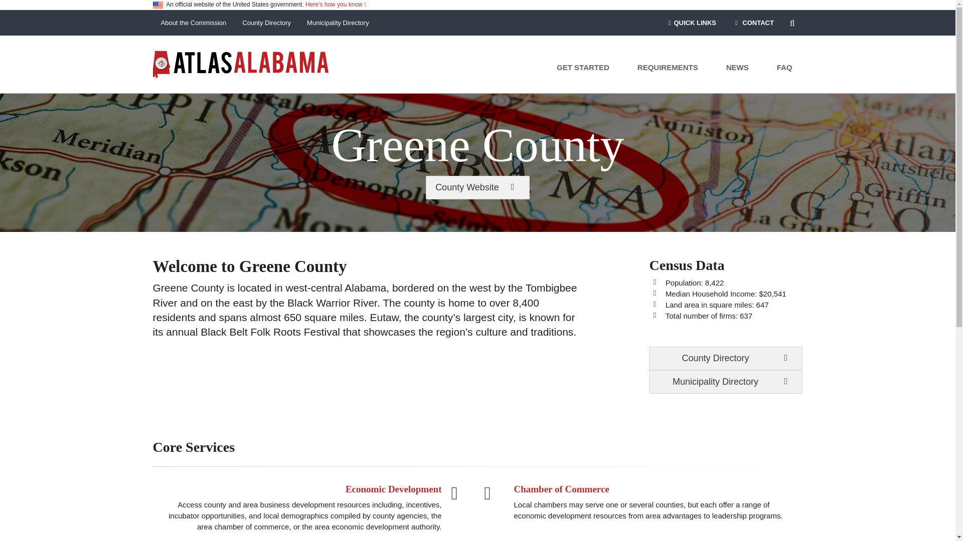 Image resolution: width=963 pixels, height=541 pixels. I want to click on Get Started, so click(583, 67).